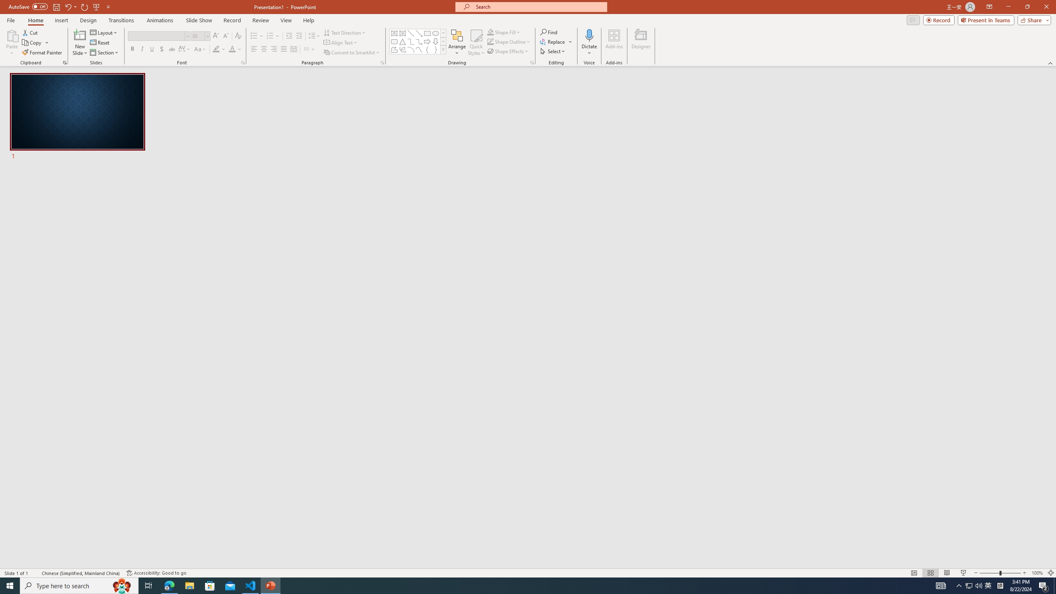 The height and width of the screenshot is (594, 1056). I want to click on Increase Font Size, so click(216, 36).